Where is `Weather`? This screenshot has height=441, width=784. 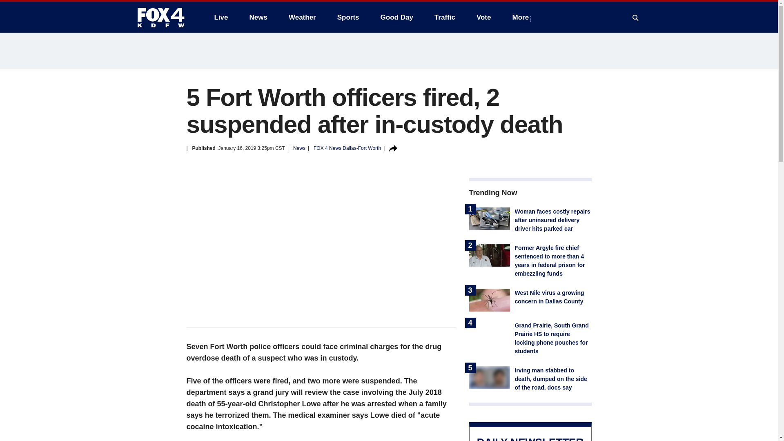
Weather is located at coordinates (302, 17).